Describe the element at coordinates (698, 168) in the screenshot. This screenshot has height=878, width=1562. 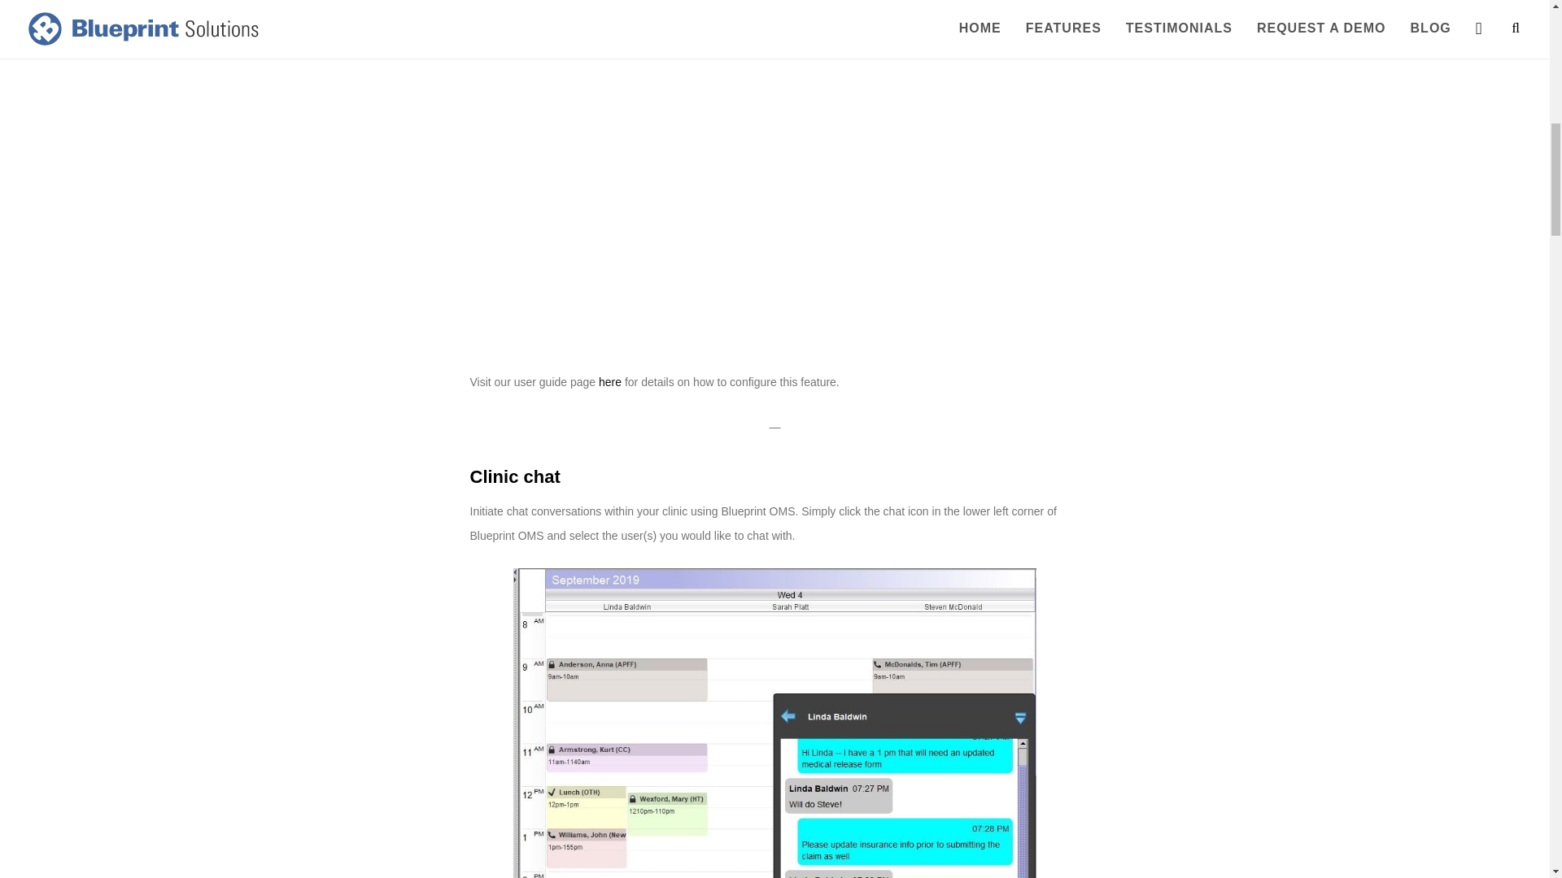
I see `YouTube video player` at that location.